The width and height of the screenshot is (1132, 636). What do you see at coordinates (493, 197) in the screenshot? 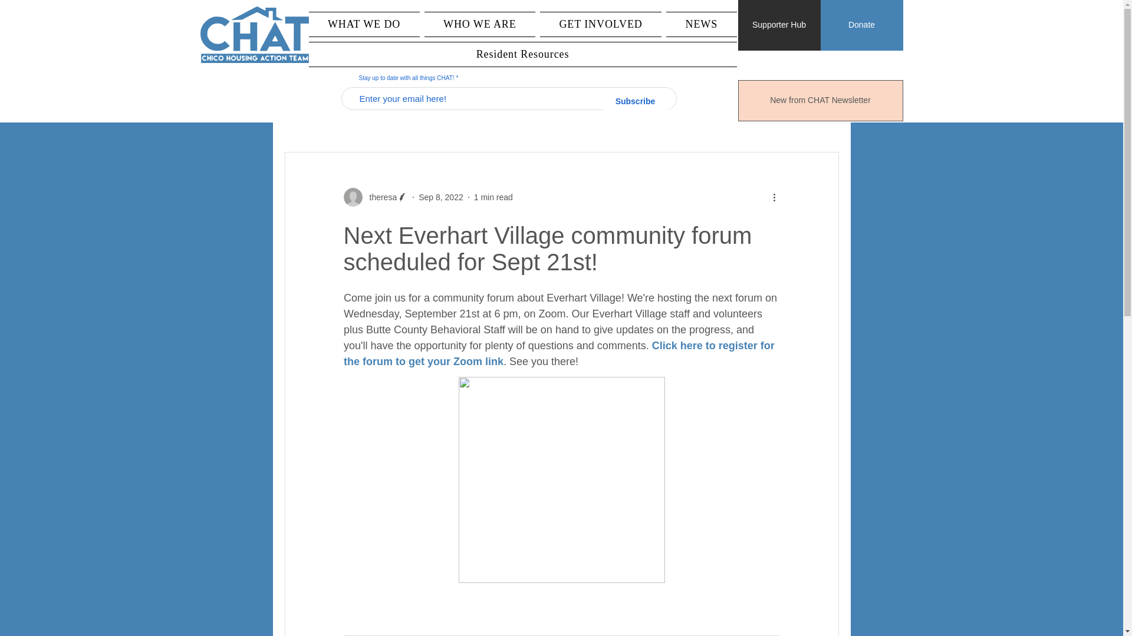
I see `1 min read` at bounding box center [493, 197].